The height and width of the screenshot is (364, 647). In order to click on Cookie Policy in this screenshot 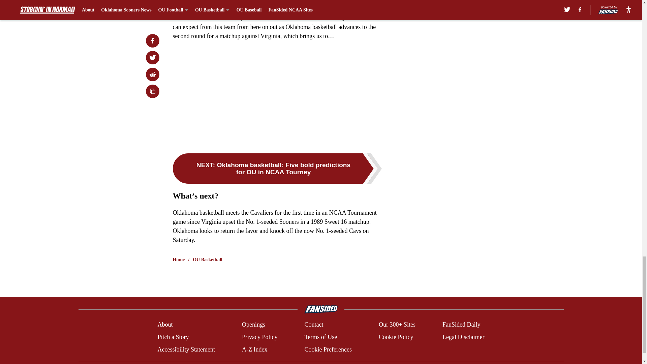, I will do `click(396, 337)`.